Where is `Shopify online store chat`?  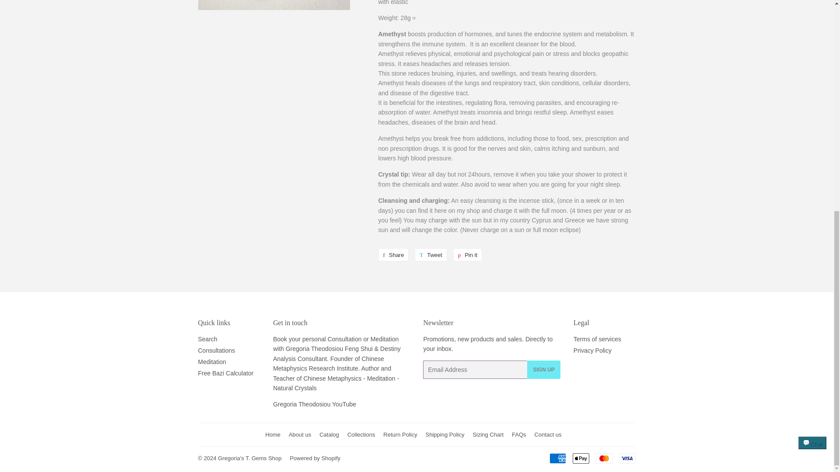 Shopify online store chat is located at coordinates (812, 71).